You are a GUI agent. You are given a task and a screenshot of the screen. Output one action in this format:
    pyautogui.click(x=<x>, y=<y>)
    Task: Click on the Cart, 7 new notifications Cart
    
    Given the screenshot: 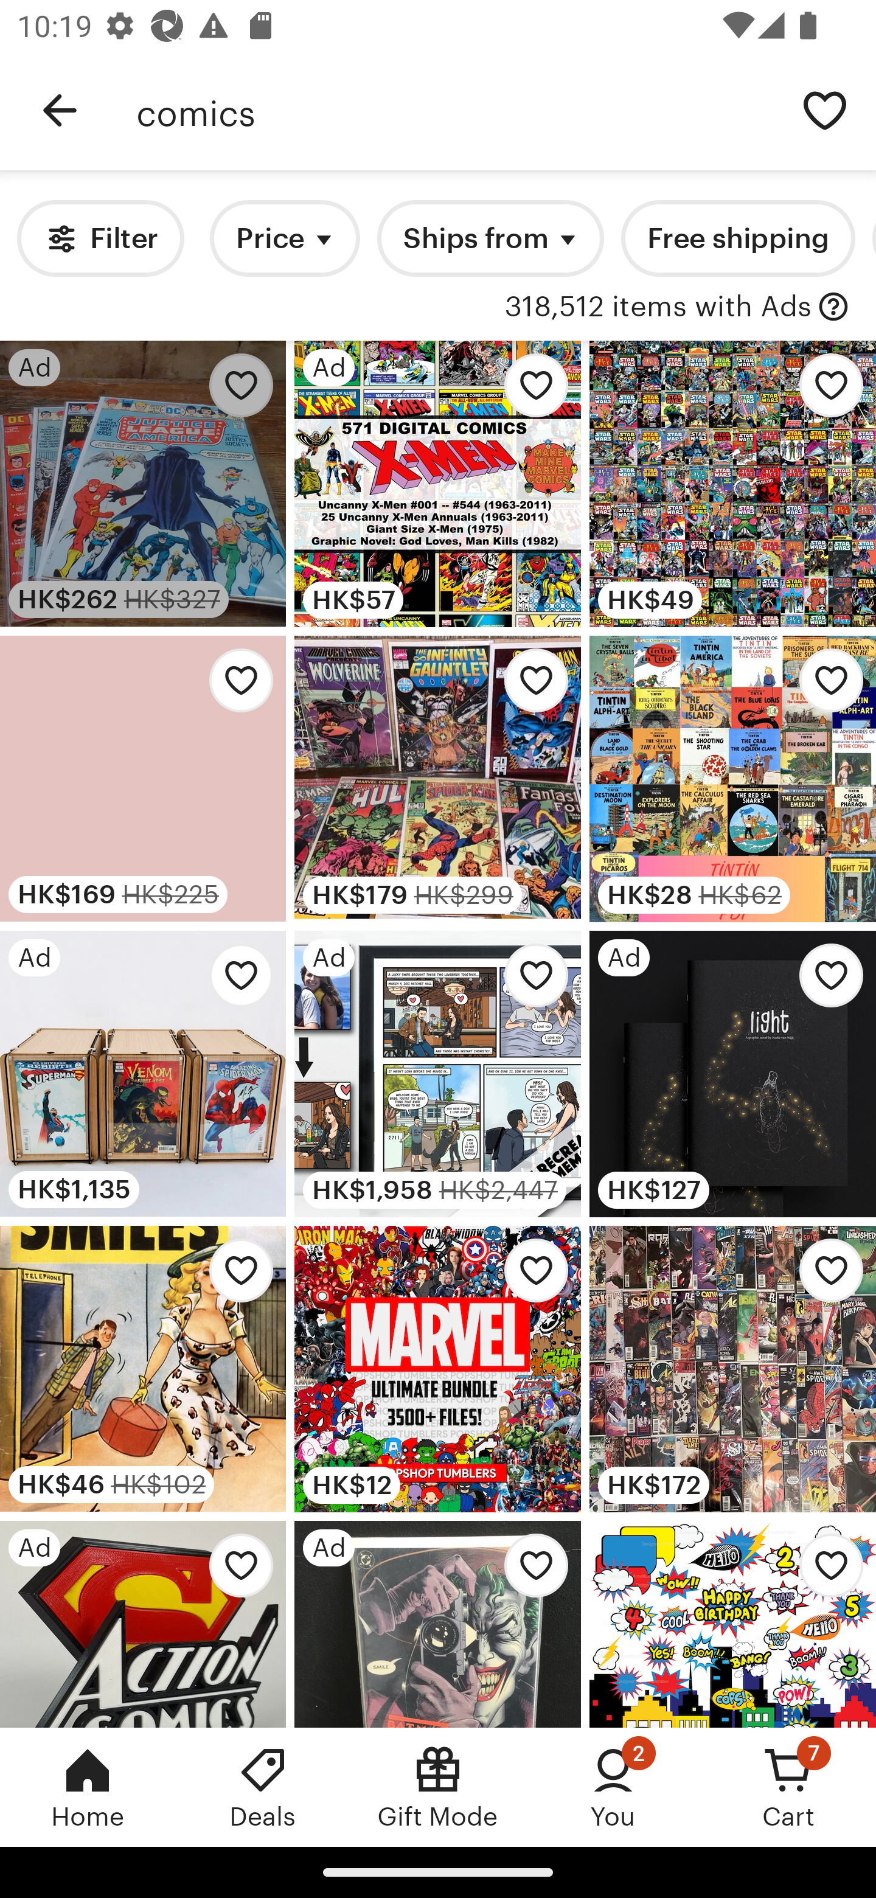 What is the action you would take?
    pyautogui.click(x=788, y=1787)
    